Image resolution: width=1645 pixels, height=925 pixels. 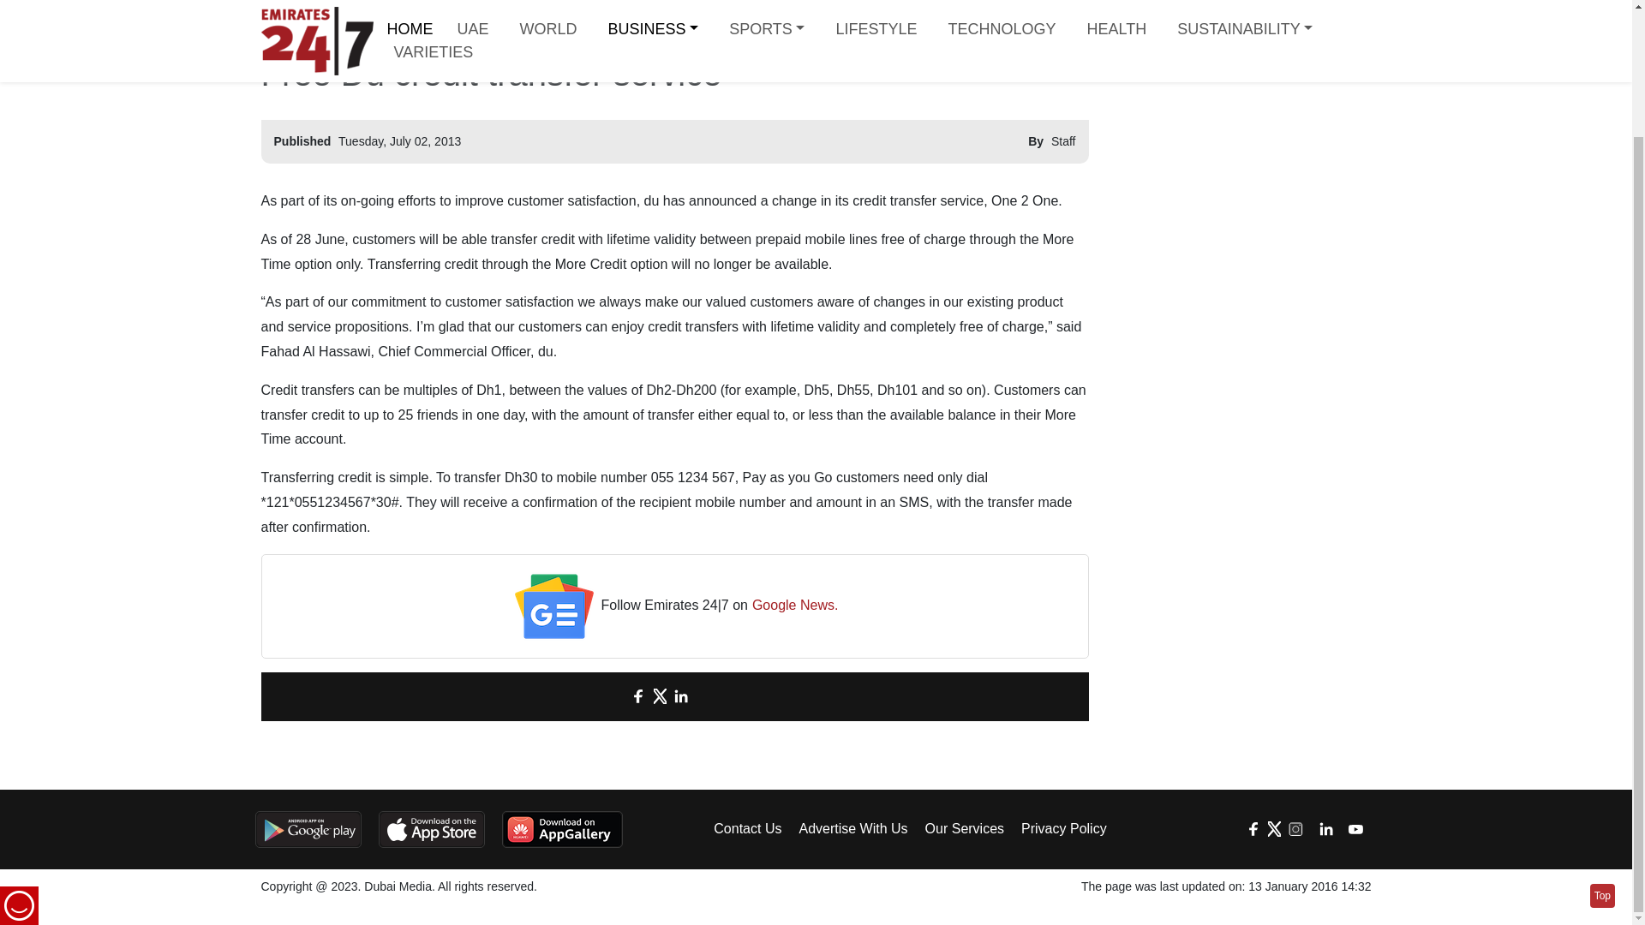 I want to click on Google News., so click(x=795, y=606).